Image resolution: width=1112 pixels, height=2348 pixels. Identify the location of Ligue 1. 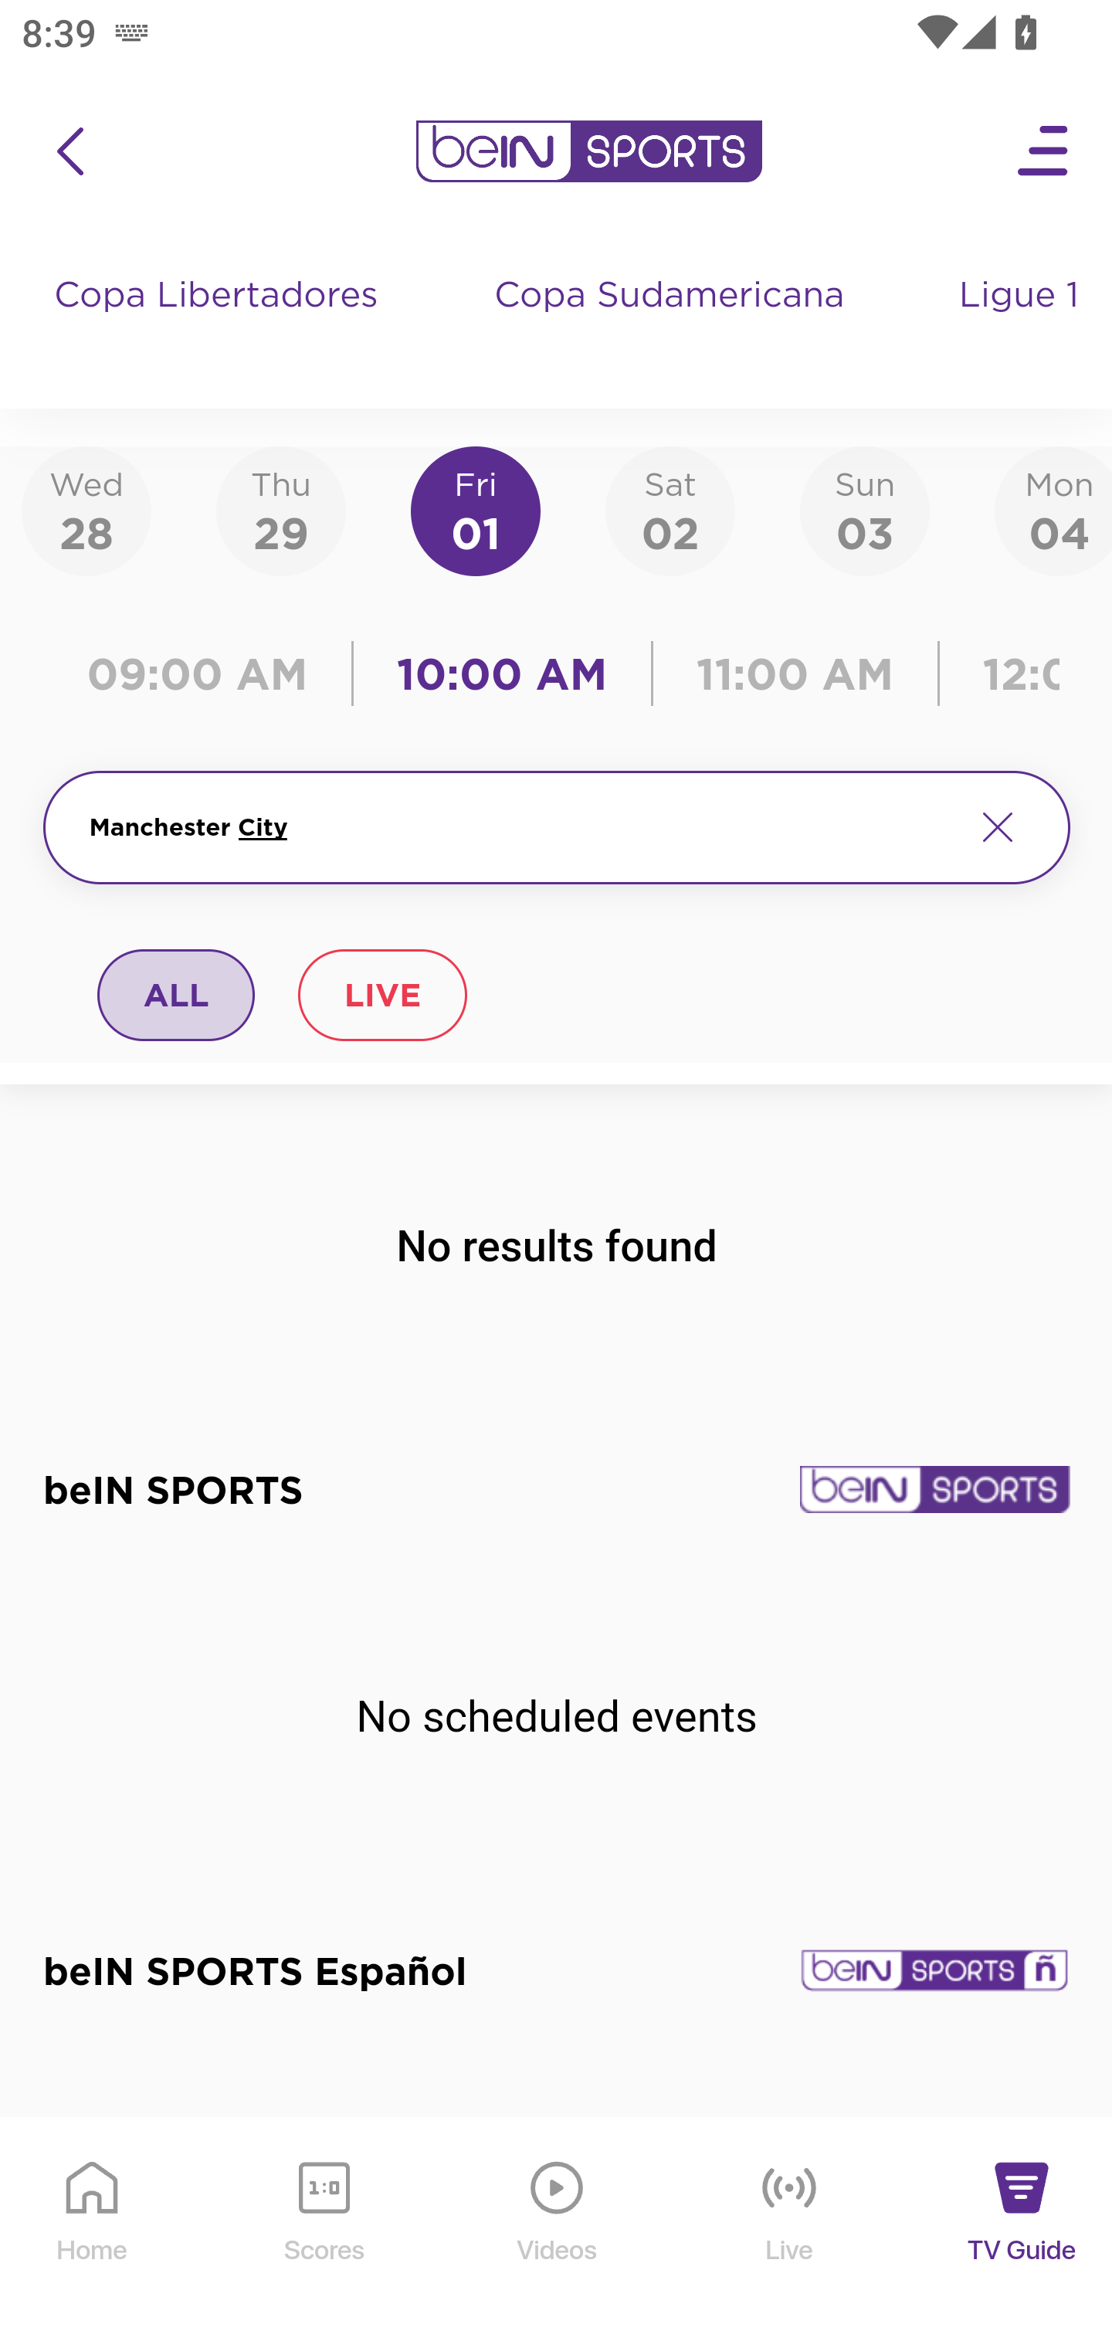
(1022, 324).